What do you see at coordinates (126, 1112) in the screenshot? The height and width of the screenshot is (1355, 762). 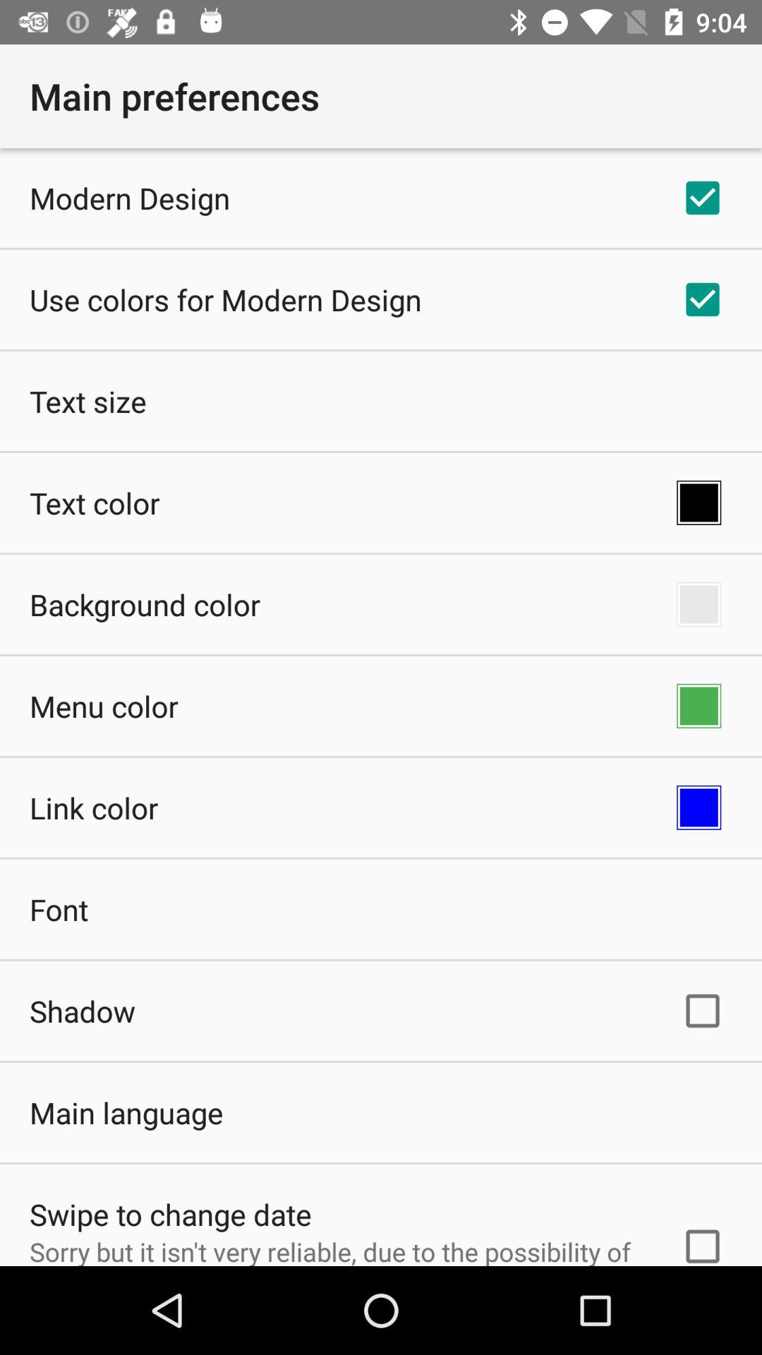 I see `click item above the swipe to change icon` at bounding box center [126, 1112].